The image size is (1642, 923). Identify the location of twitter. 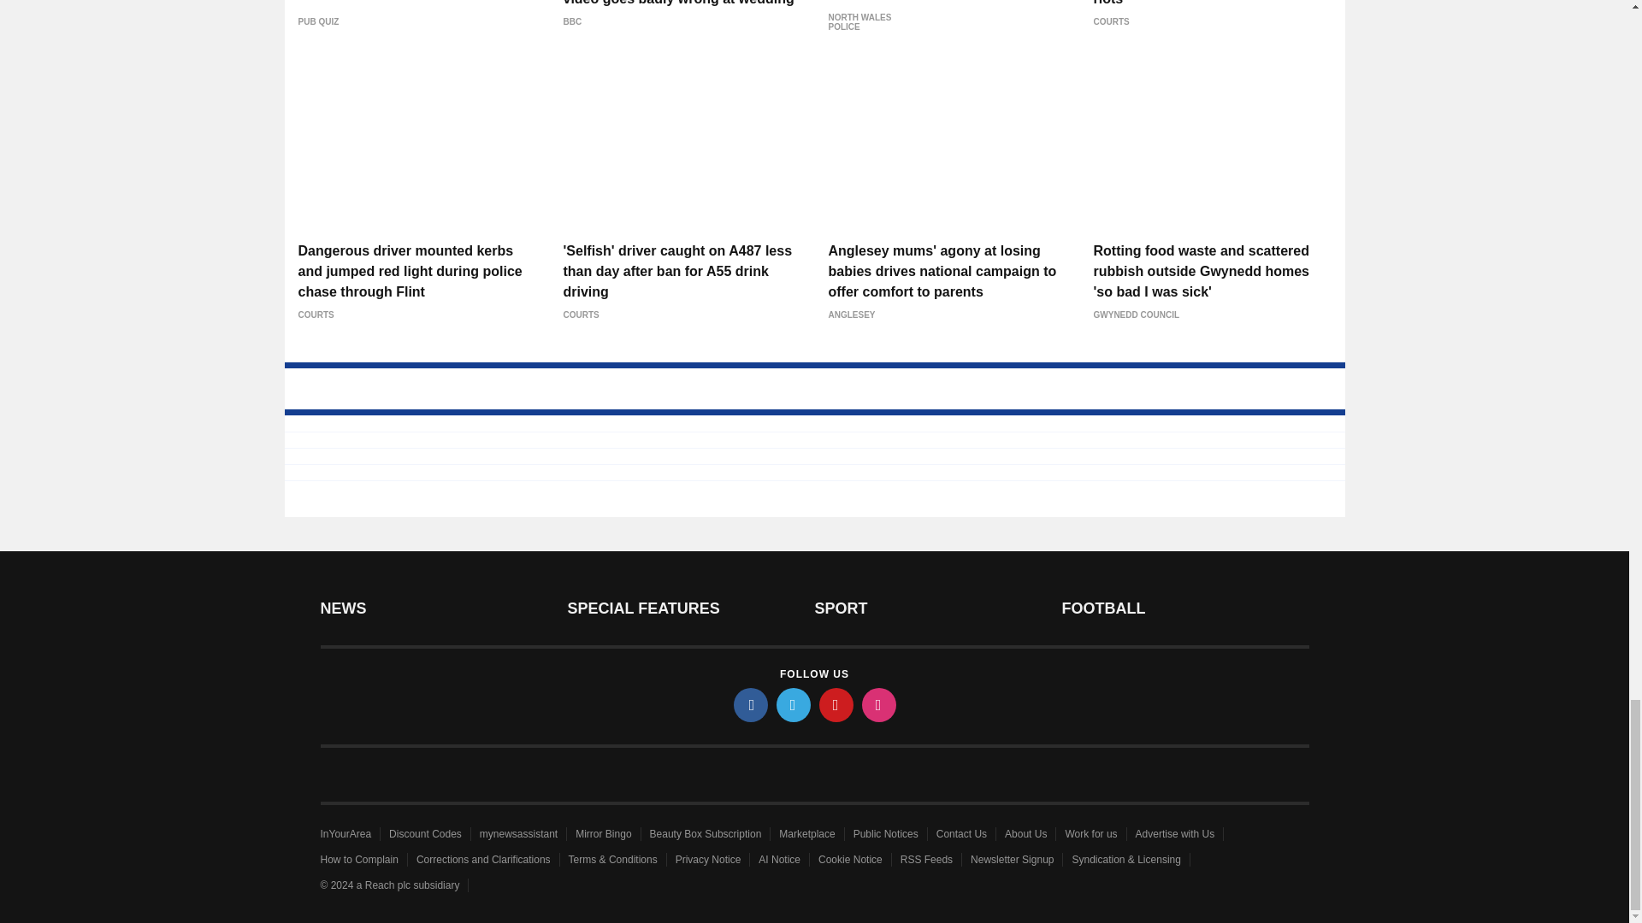
(794, 704).